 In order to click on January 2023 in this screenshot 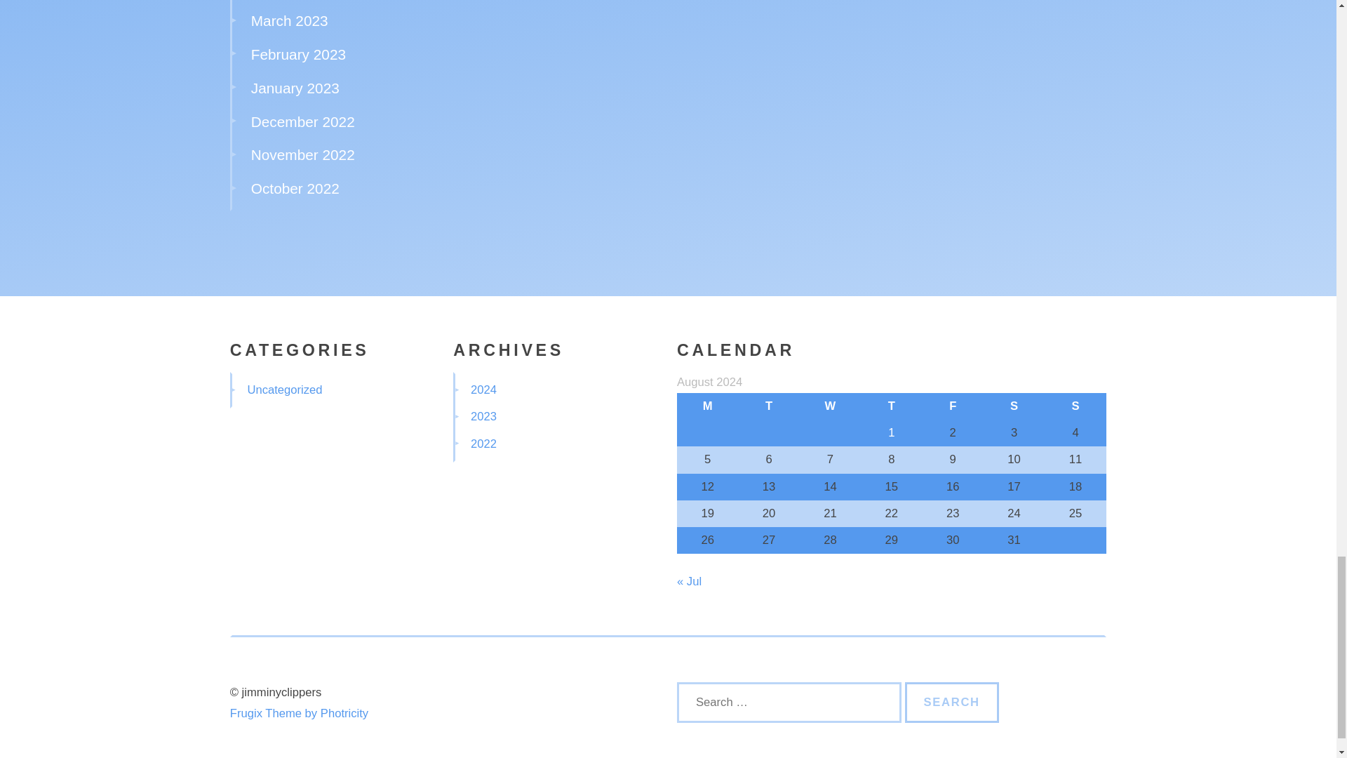, I will do `click(295, 88)`.